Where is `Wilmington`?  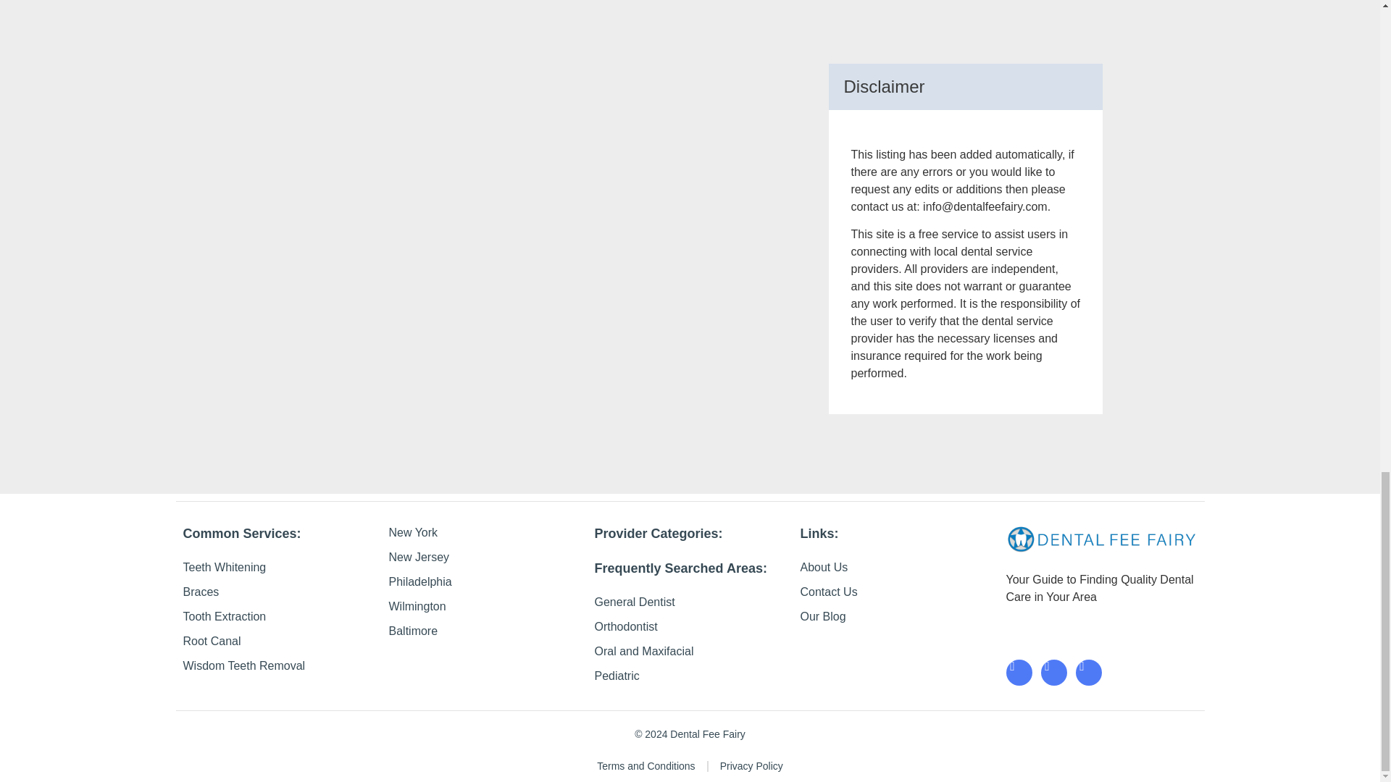 Wilmington is located at coordinates (484, 607).